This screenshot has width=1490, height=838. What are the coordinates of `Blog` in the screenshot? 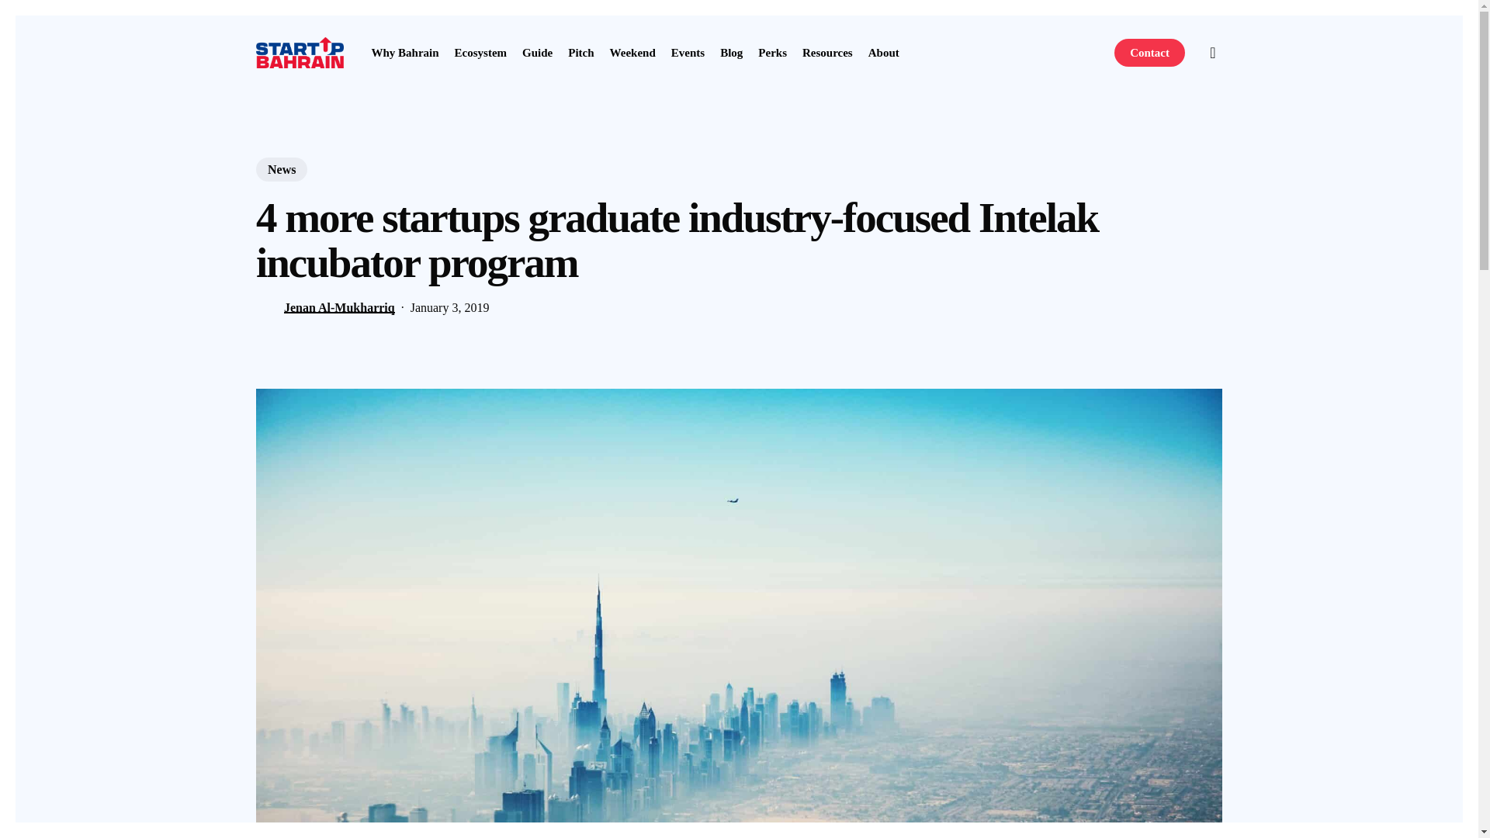 It's located at (731, 52).